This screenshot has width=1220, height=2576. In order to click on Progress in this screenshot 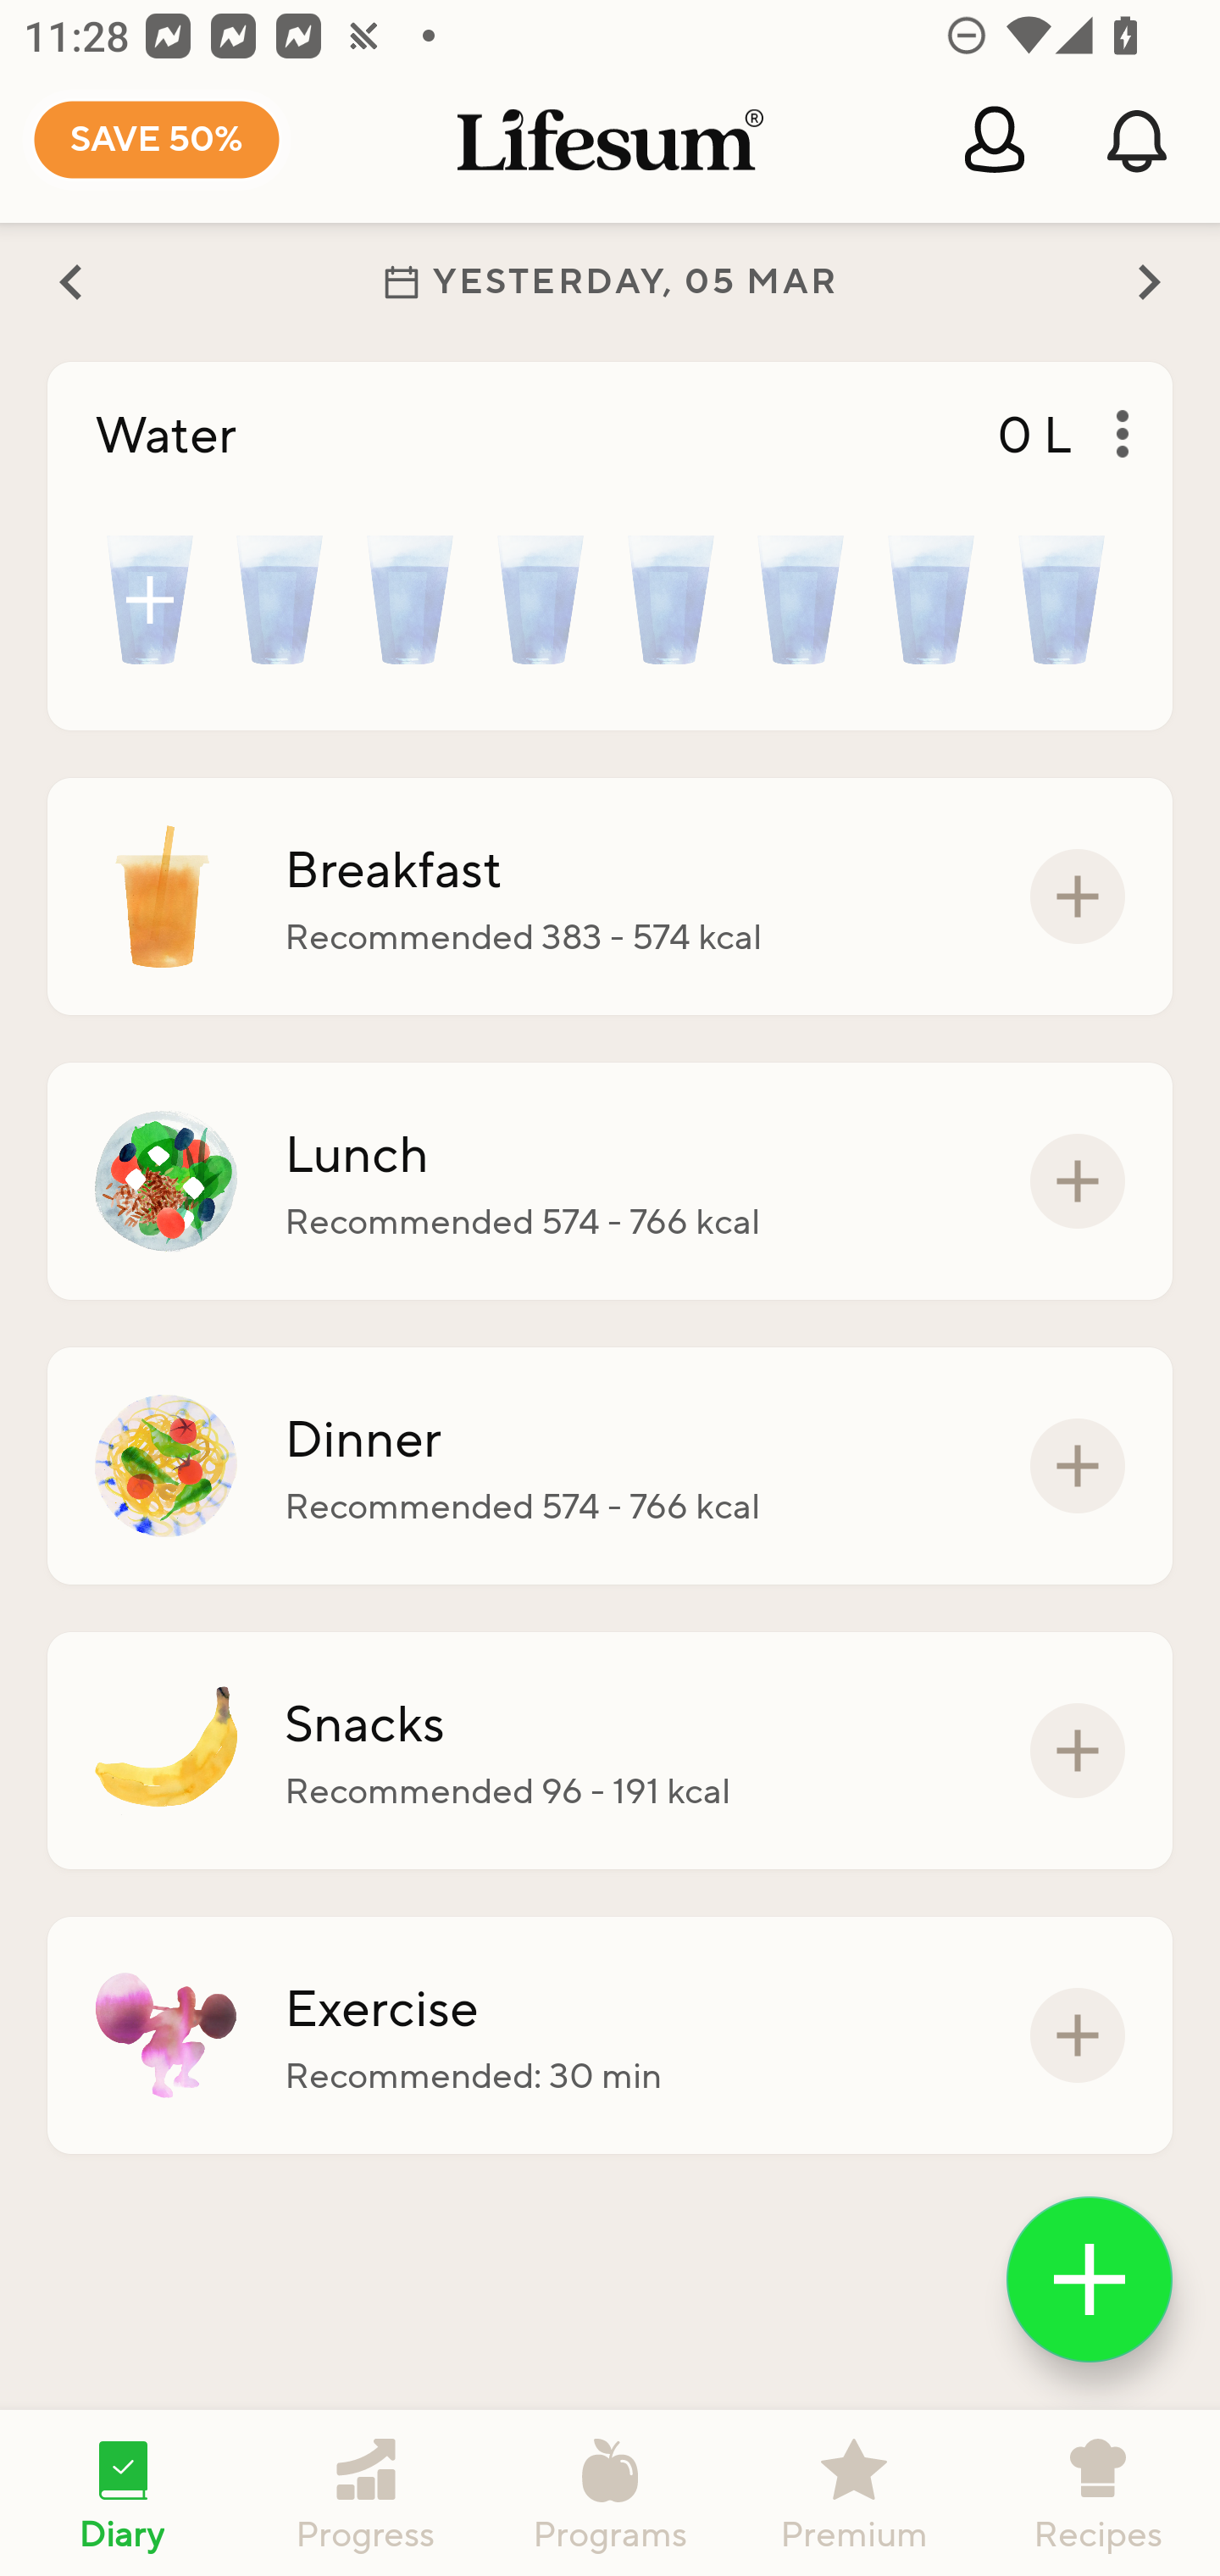, I will do `click(366, 2493)`.